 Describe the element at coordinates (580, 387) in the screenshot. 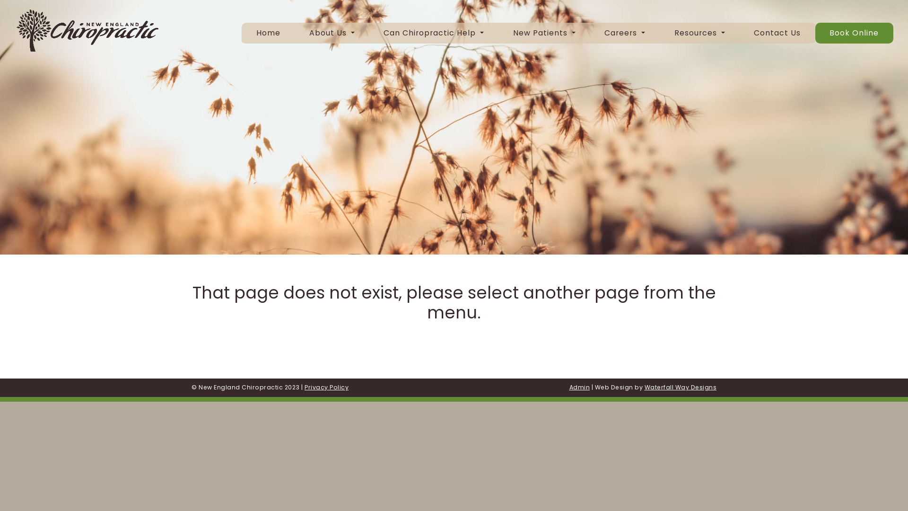

I see `Admin` at that location.